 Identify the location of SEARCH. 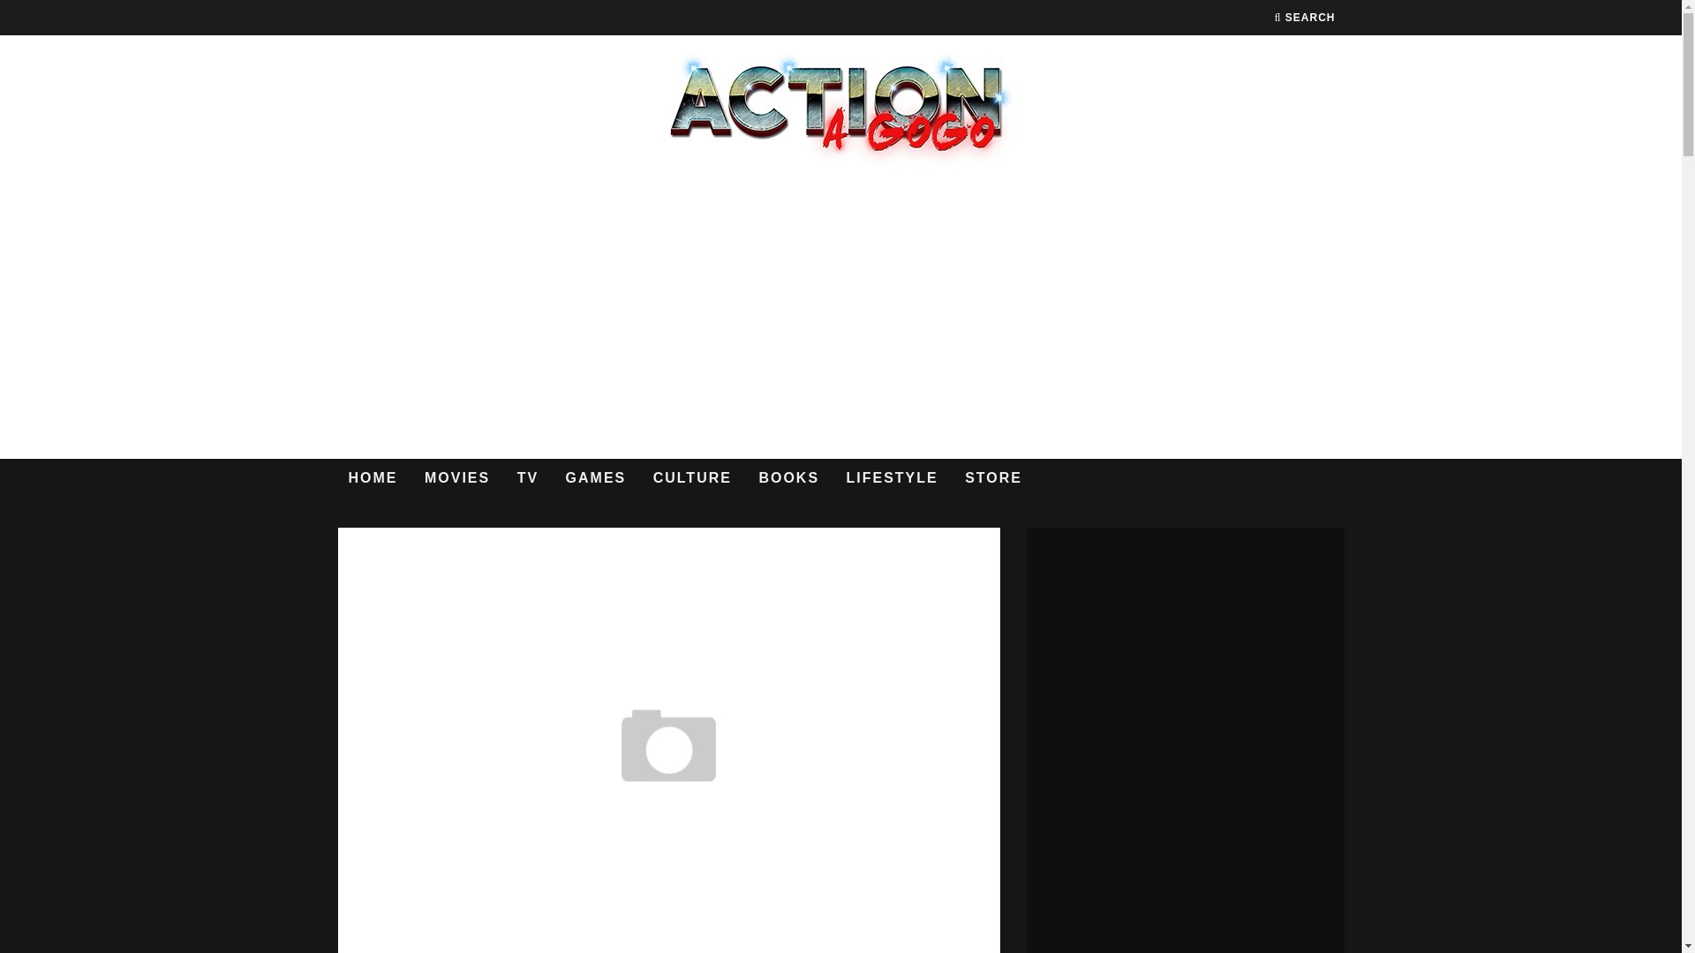
(1305, 18).